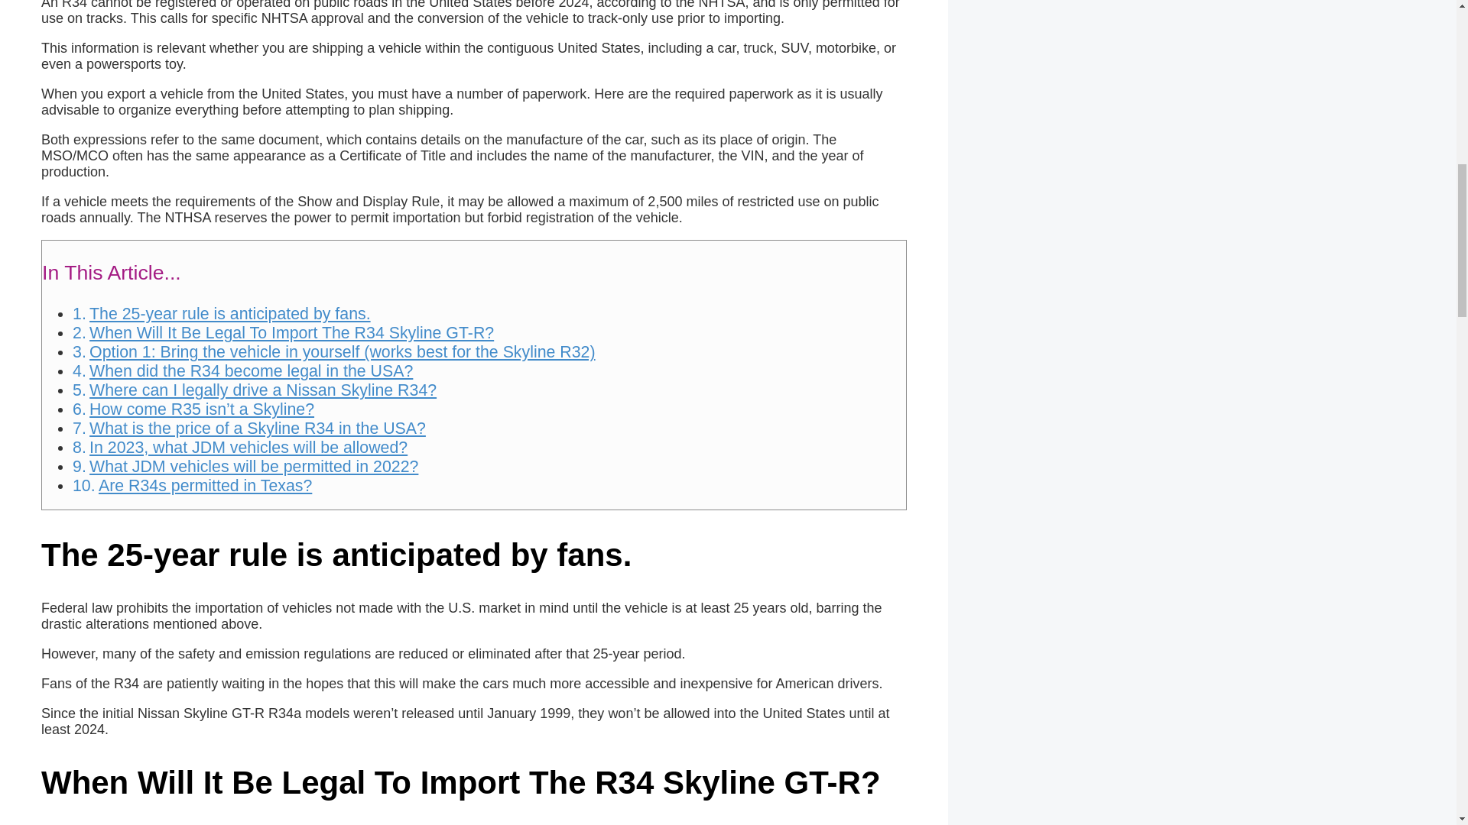 The width and height of the screenshot is (1468, 825). What do you see at coordinates (248, 448) in the screenshot?
I see `In 2023, what JDM vehicles will be allowed?` at bounding box center [248, 448].